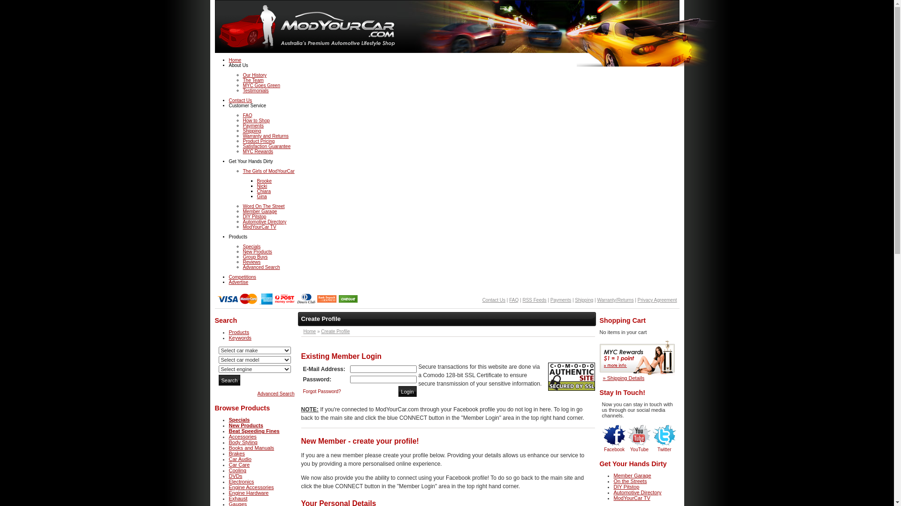 The height and width of the screenshot is (506, 901). What do you see at coordinates (252, 246) in the screenshot?
I see `Specials` at bounding box center [252, 246].